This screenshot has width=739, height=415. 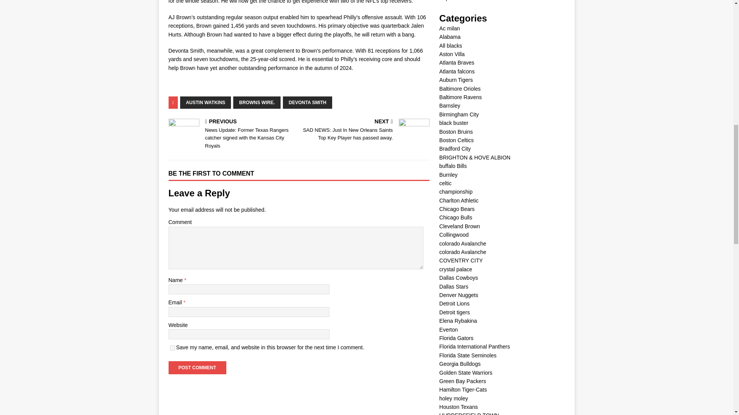 I want to click on AUSTIN WATKINS, so click(x=206, y=102).